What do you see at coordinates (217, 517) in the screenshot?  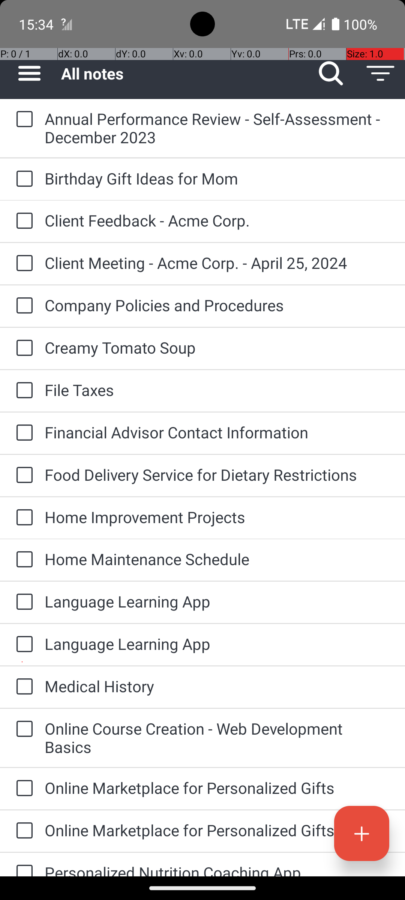 I see `Home Improvement Projects` at bounding box center [217, 517].